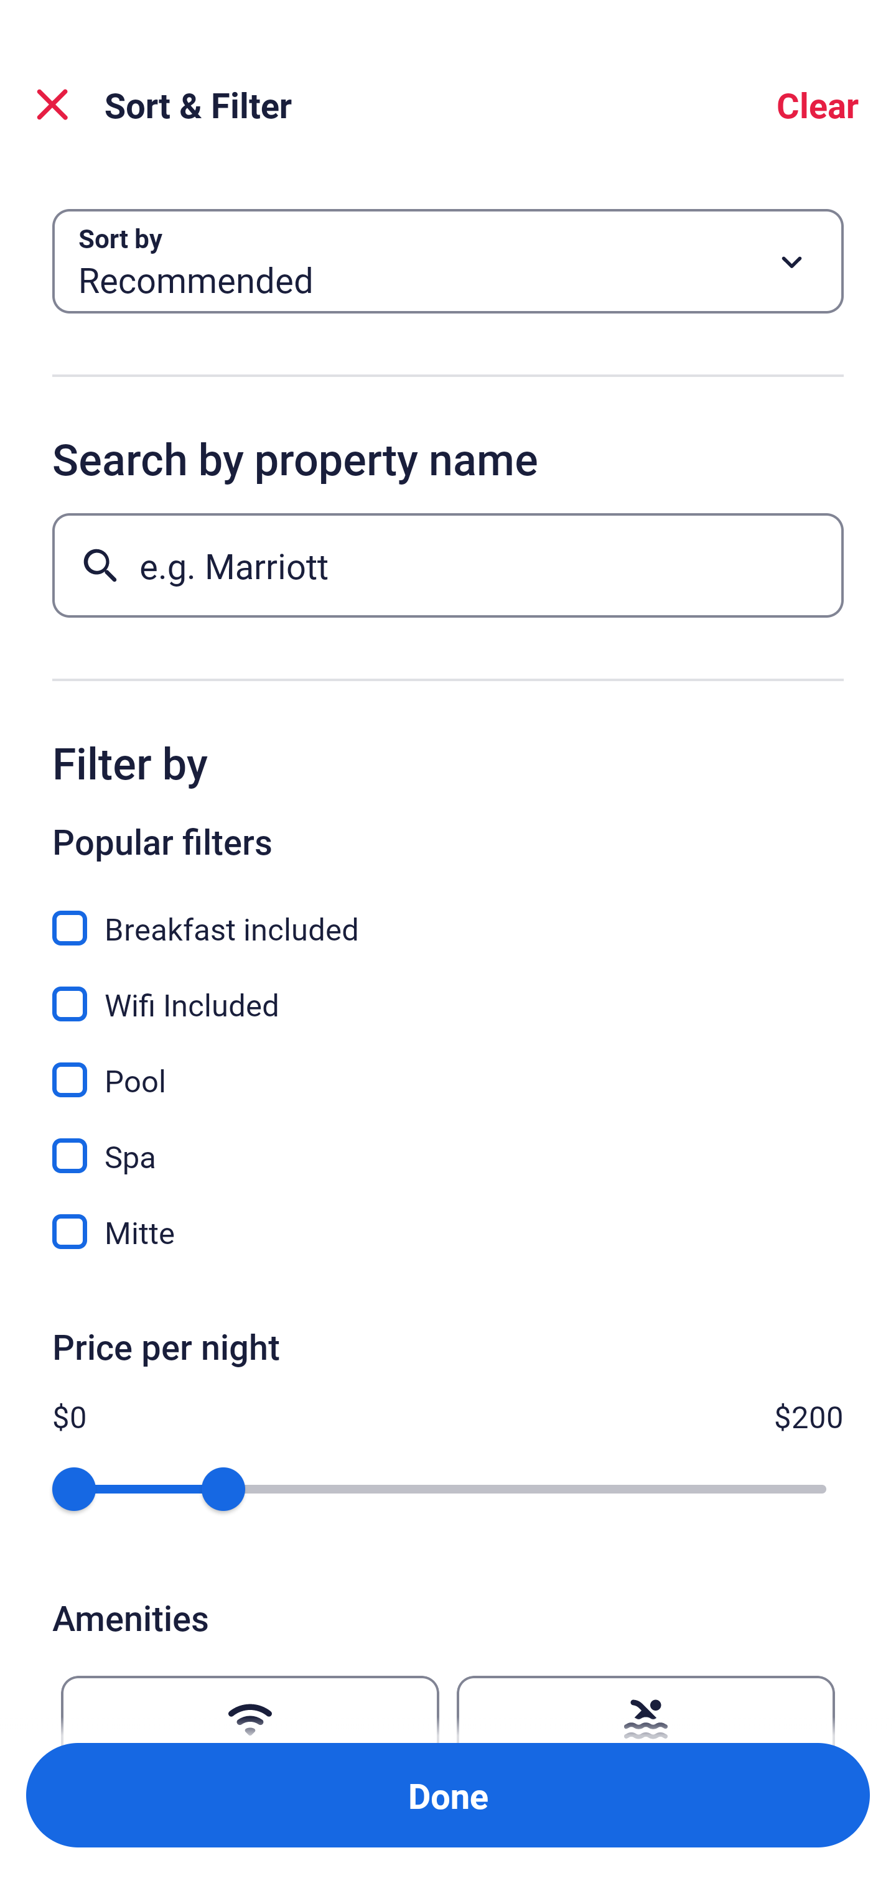 Image resolution: width=896 pixels, height=1891 pixels. What do you see at coordinates (448, 914) in the screenshot?
I see `Breakfast included, Breakfast included` at bounding box center [448, 914].